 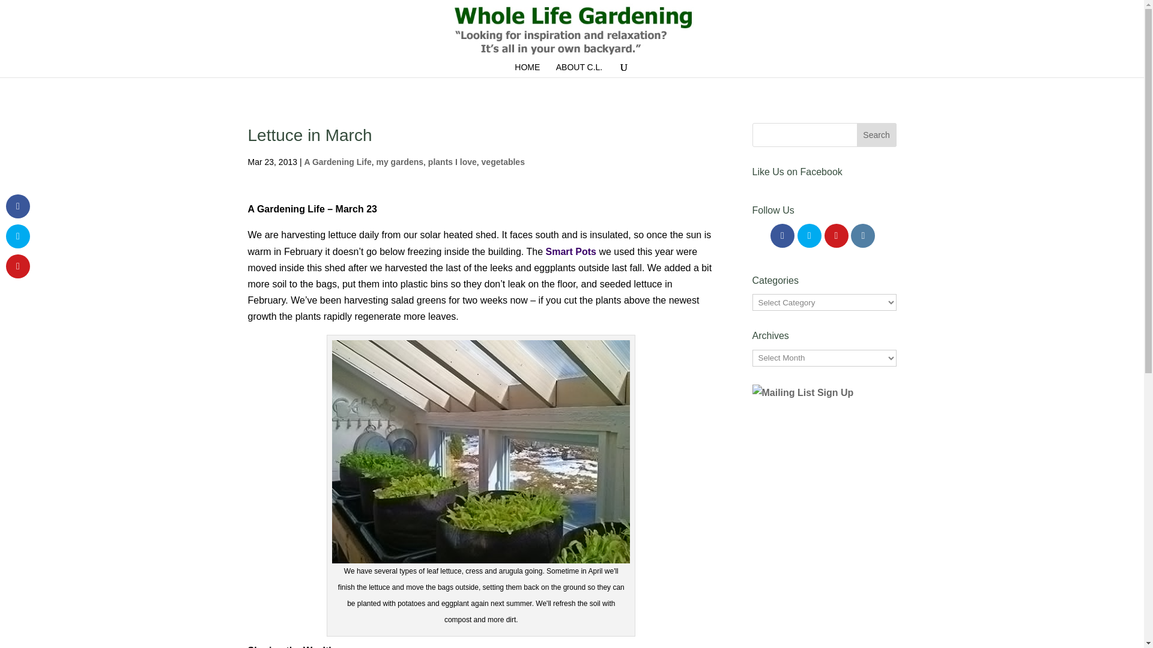 What do you see at coordinates (452, 162) in the screenshot?
I see `plants I love` at bounding box center [452, 162].